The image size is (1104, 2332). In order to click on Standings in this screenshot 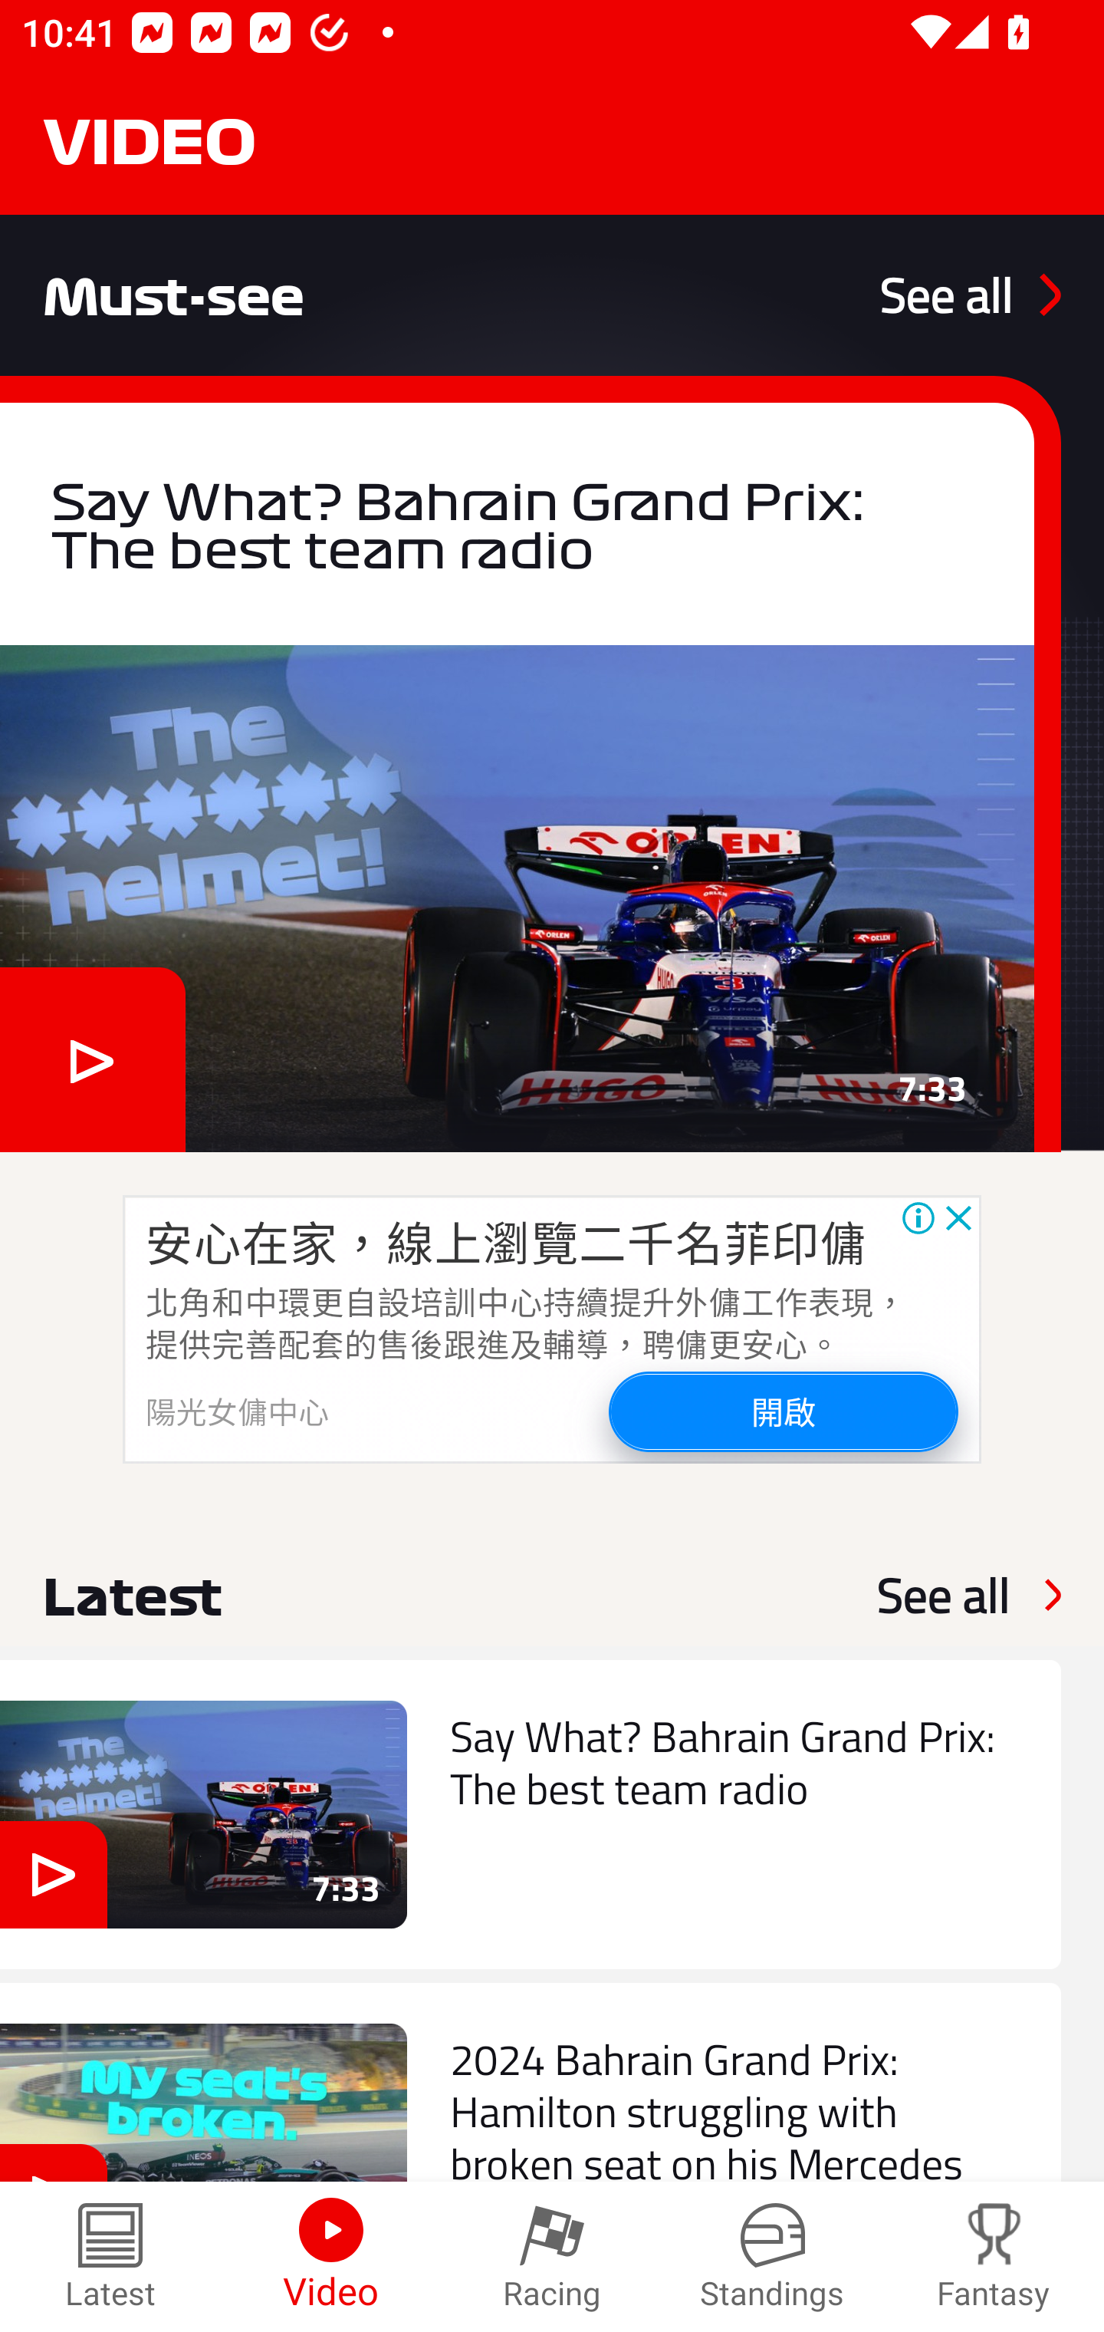, I will do `click(773, 2257)`.